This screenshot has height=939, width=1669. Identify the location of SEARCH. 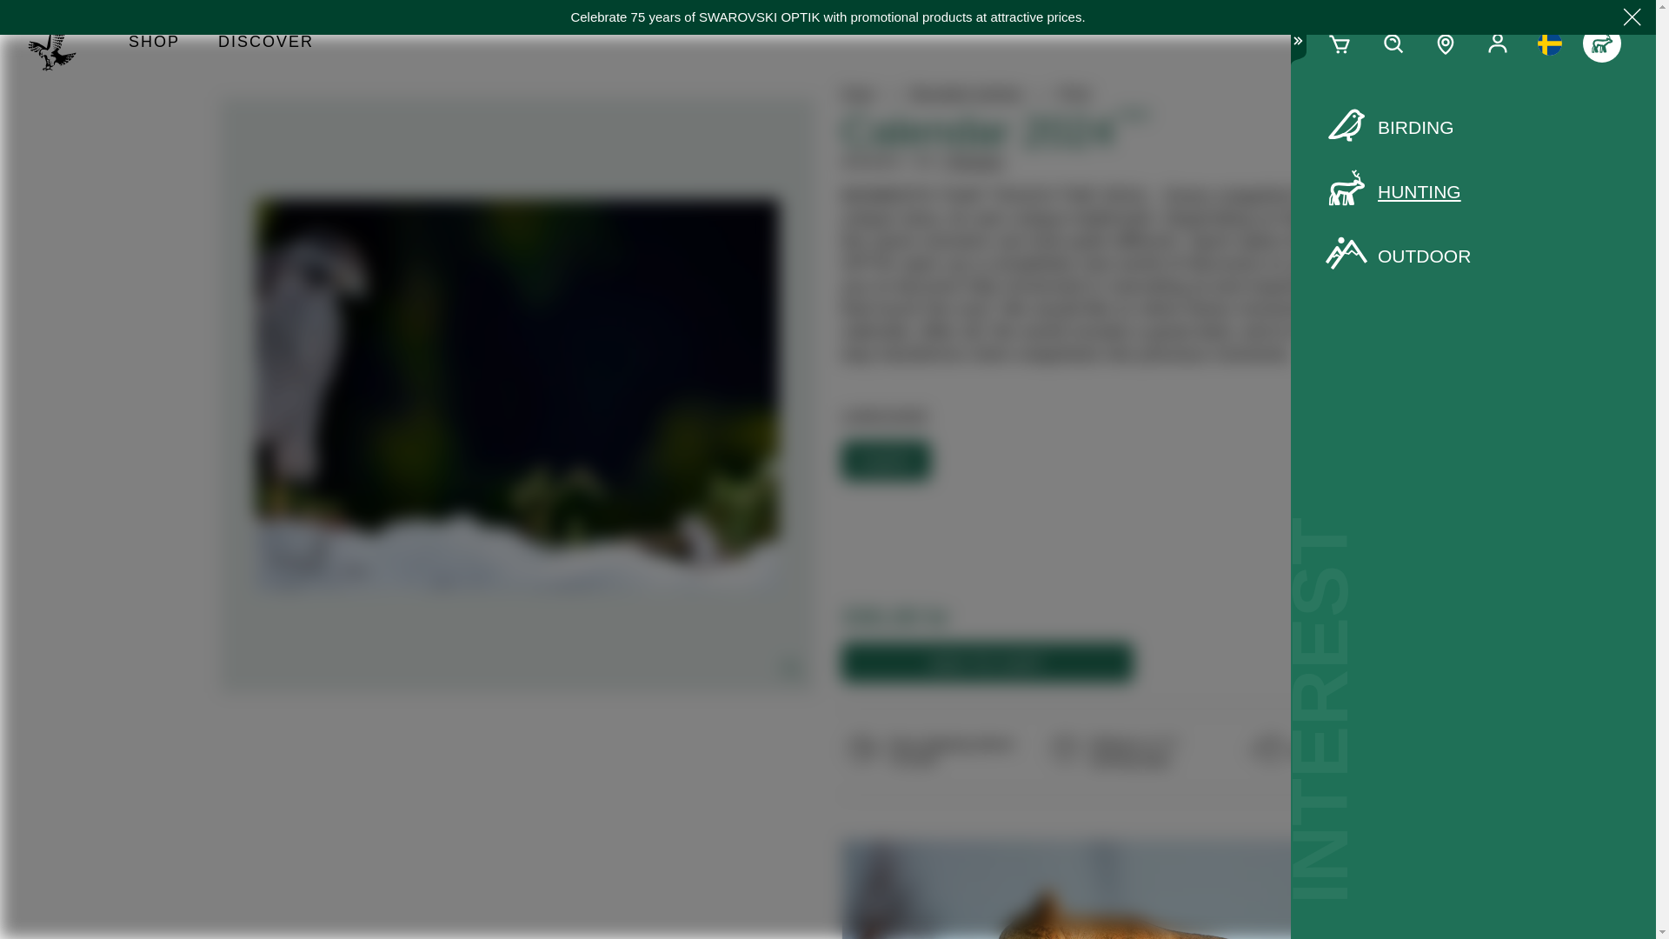
(1393, 43).